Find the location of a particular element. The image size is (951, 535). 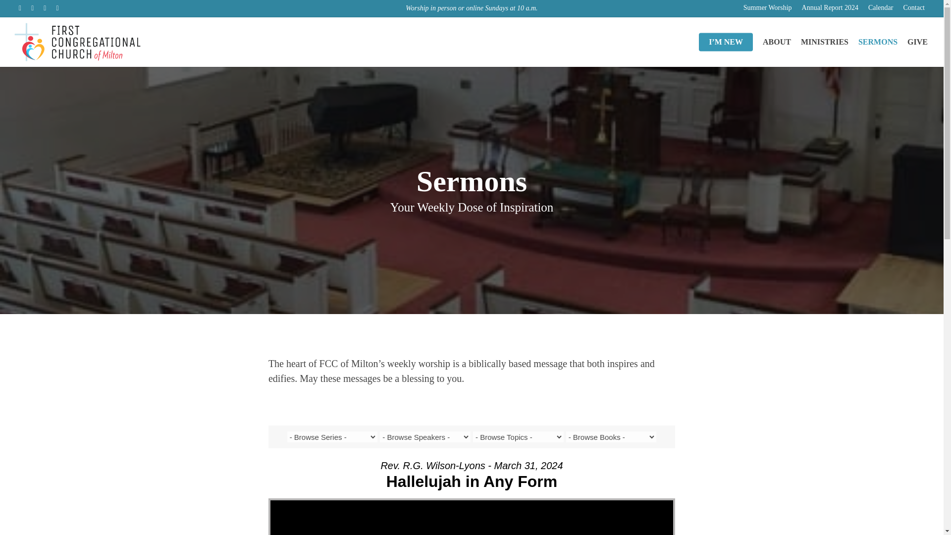

MINISTRIES is located at coordinates (824, 42).